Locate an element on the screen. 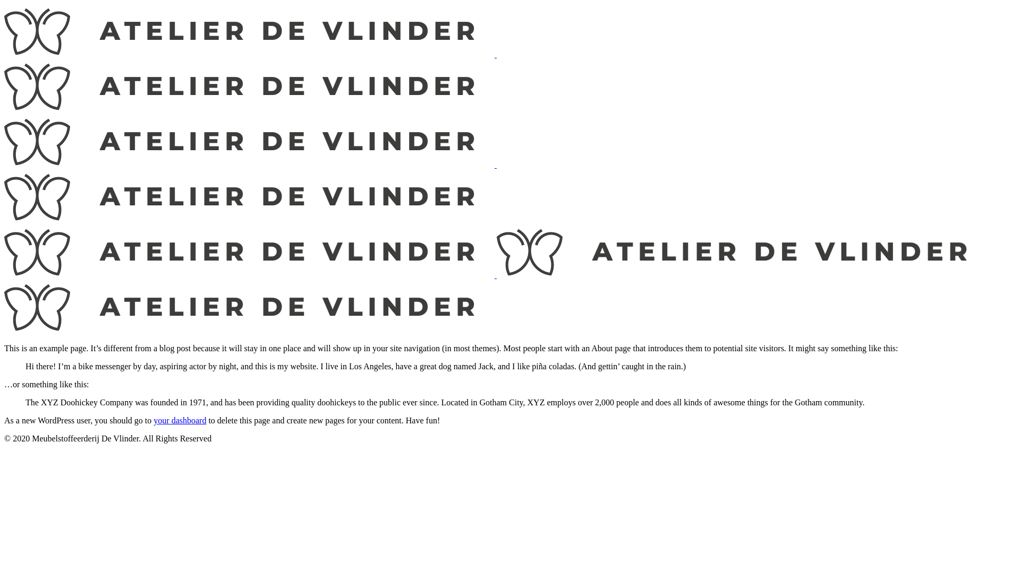  your dashboard is located at coordinates (180, 420).